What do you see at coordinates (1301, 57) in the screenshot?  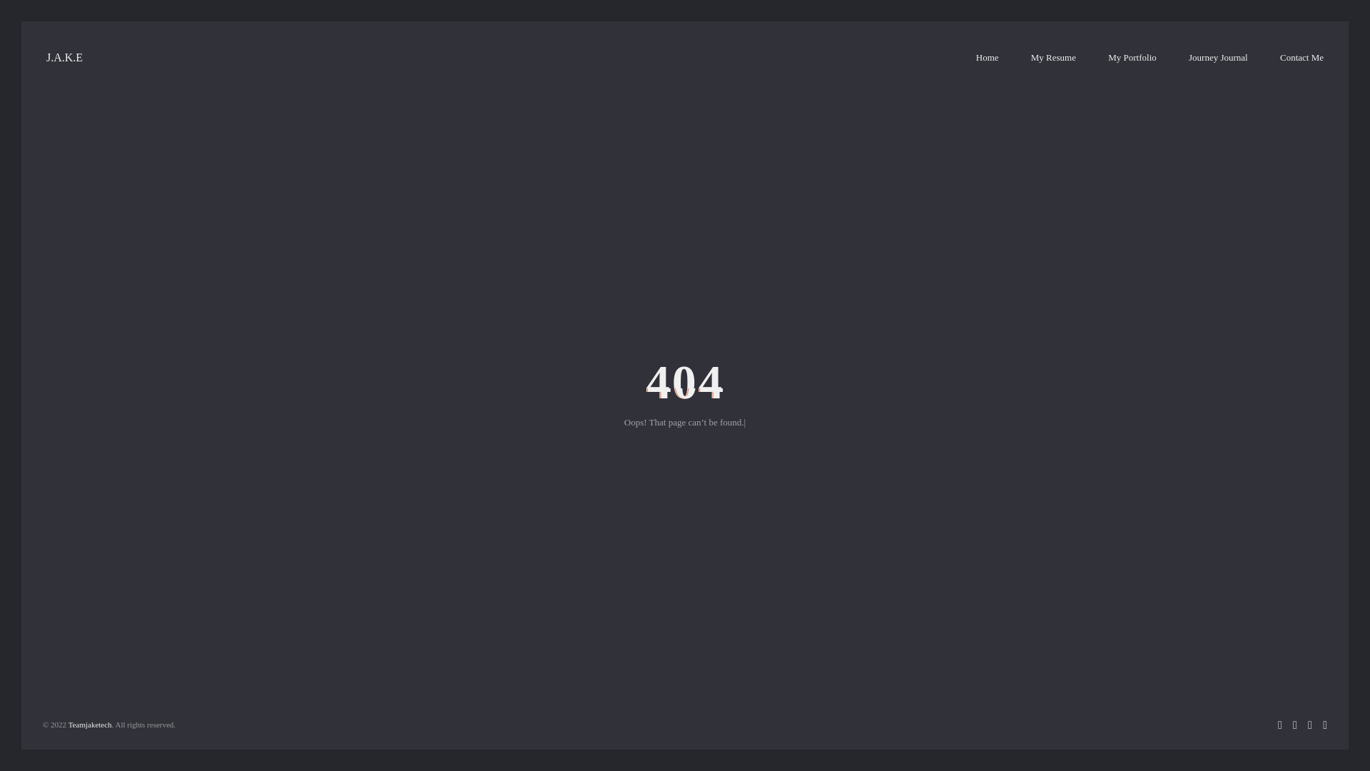 I see `Contact Me` at bounding box center [1301, 57].